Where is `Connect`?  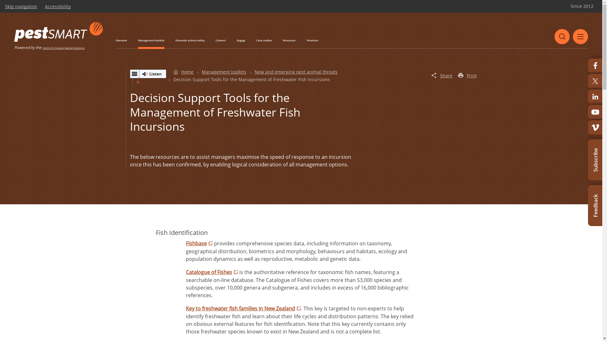 Connect is located at coordinates (221, 40).